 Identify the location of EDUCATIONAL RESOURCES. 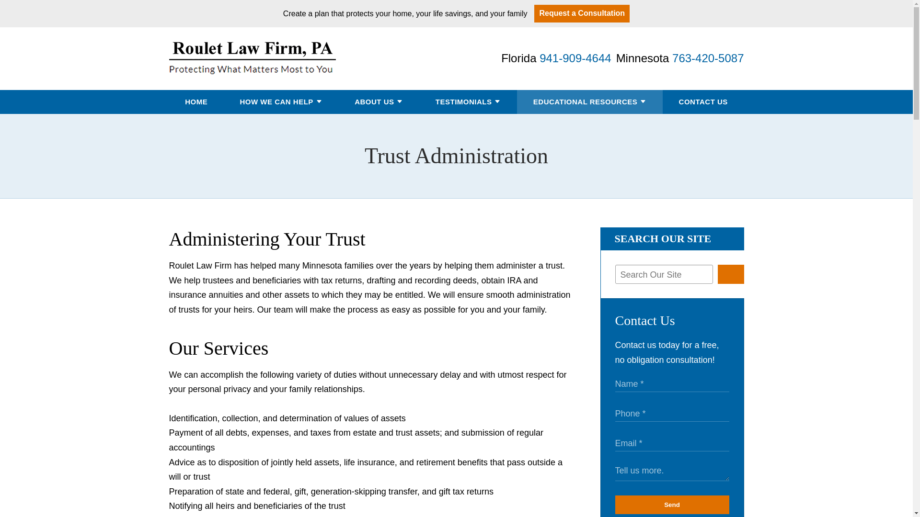
(586, 101).